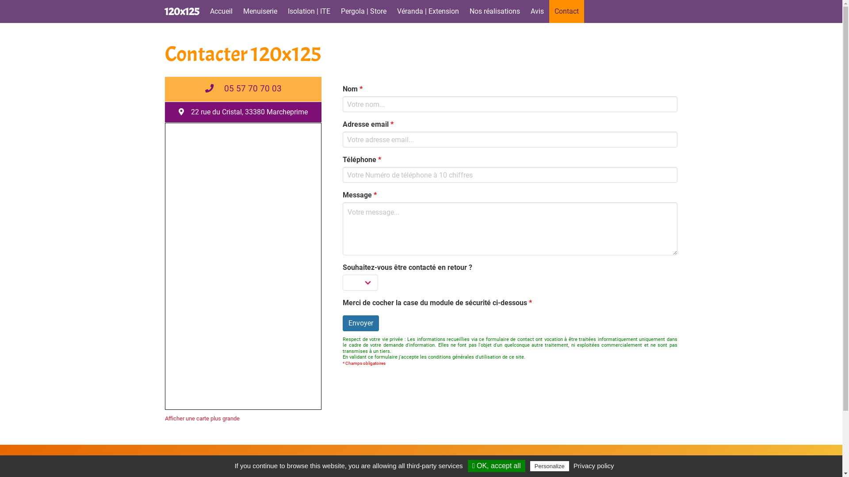 The image size is (849, 477). I want to click on Privacy policy, so click(594, 466).